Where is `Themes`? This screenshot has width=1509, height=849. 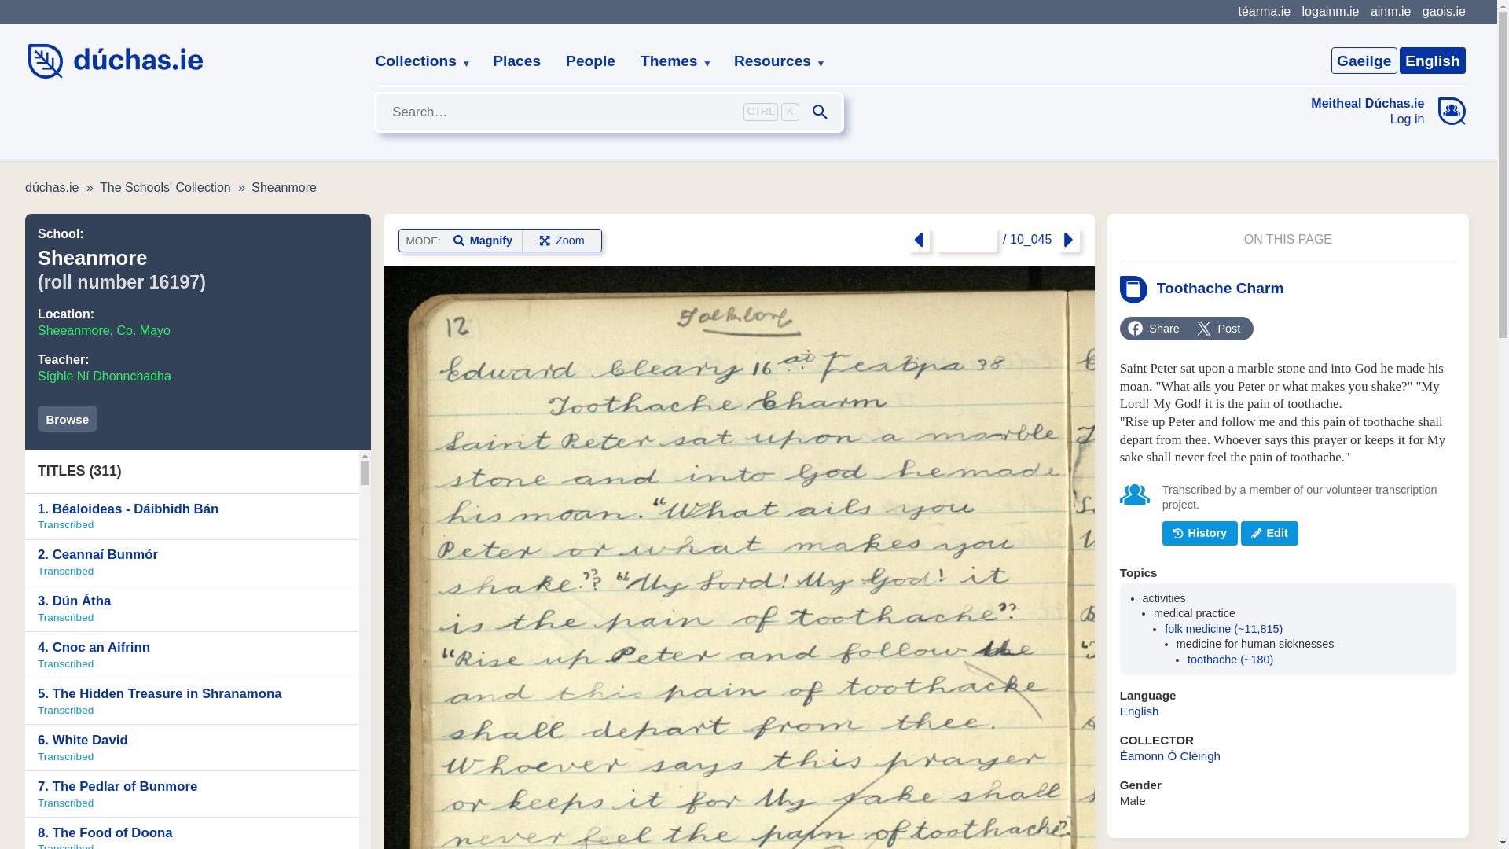 Themes is located at coordinates (670, 61).